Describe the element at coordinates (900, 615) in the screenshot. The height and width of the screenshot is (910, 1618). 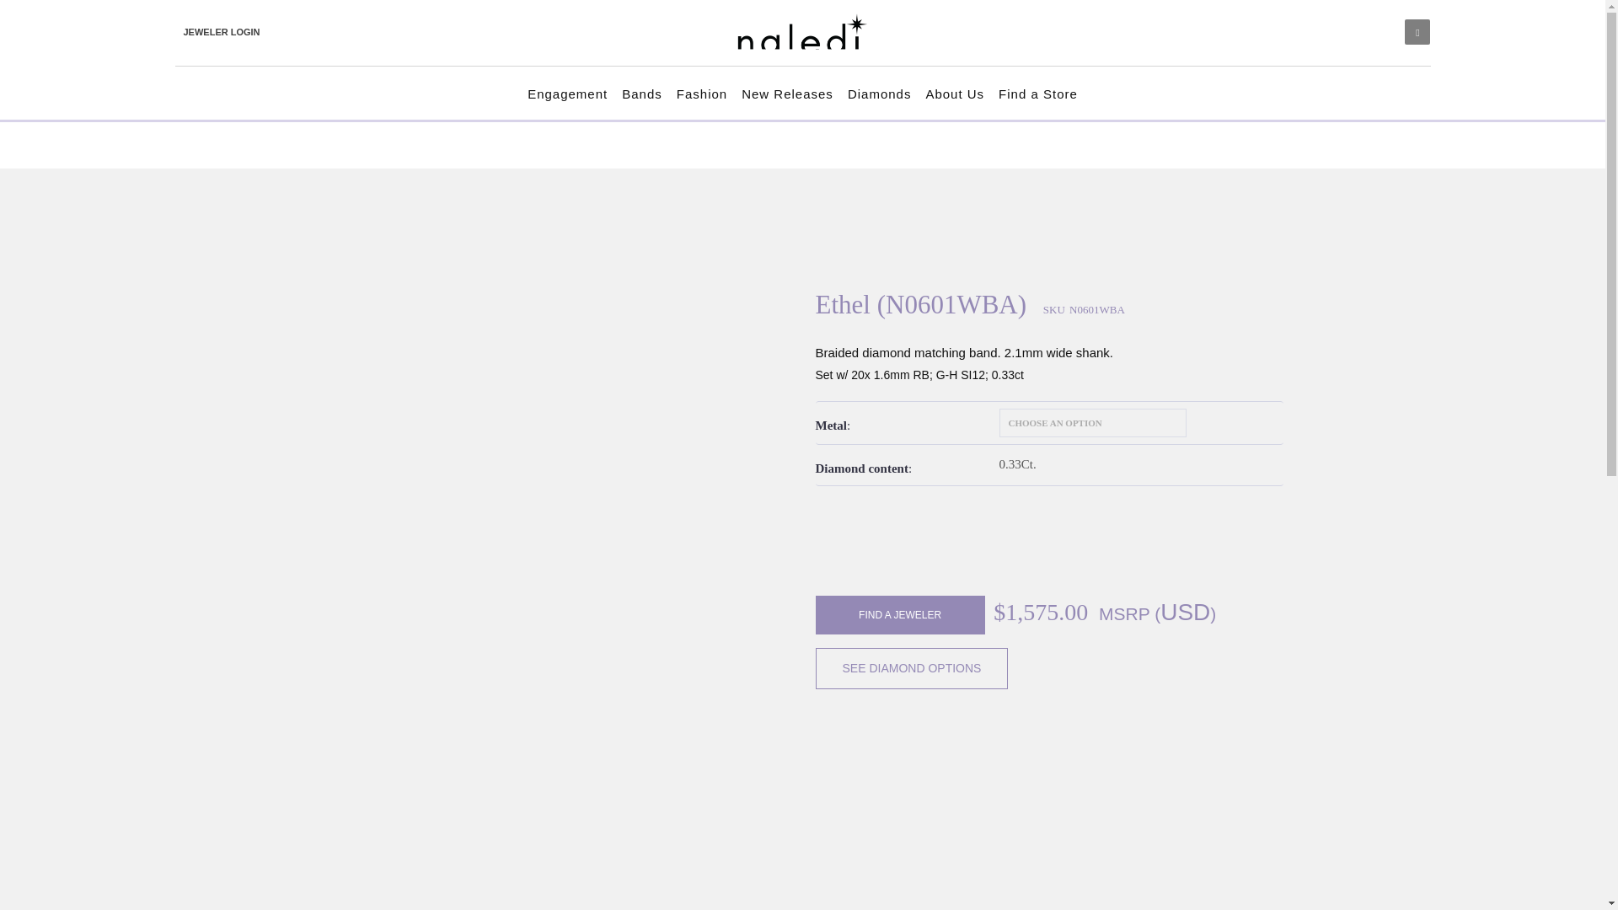
I see `FIND A JEWELER` at that location.